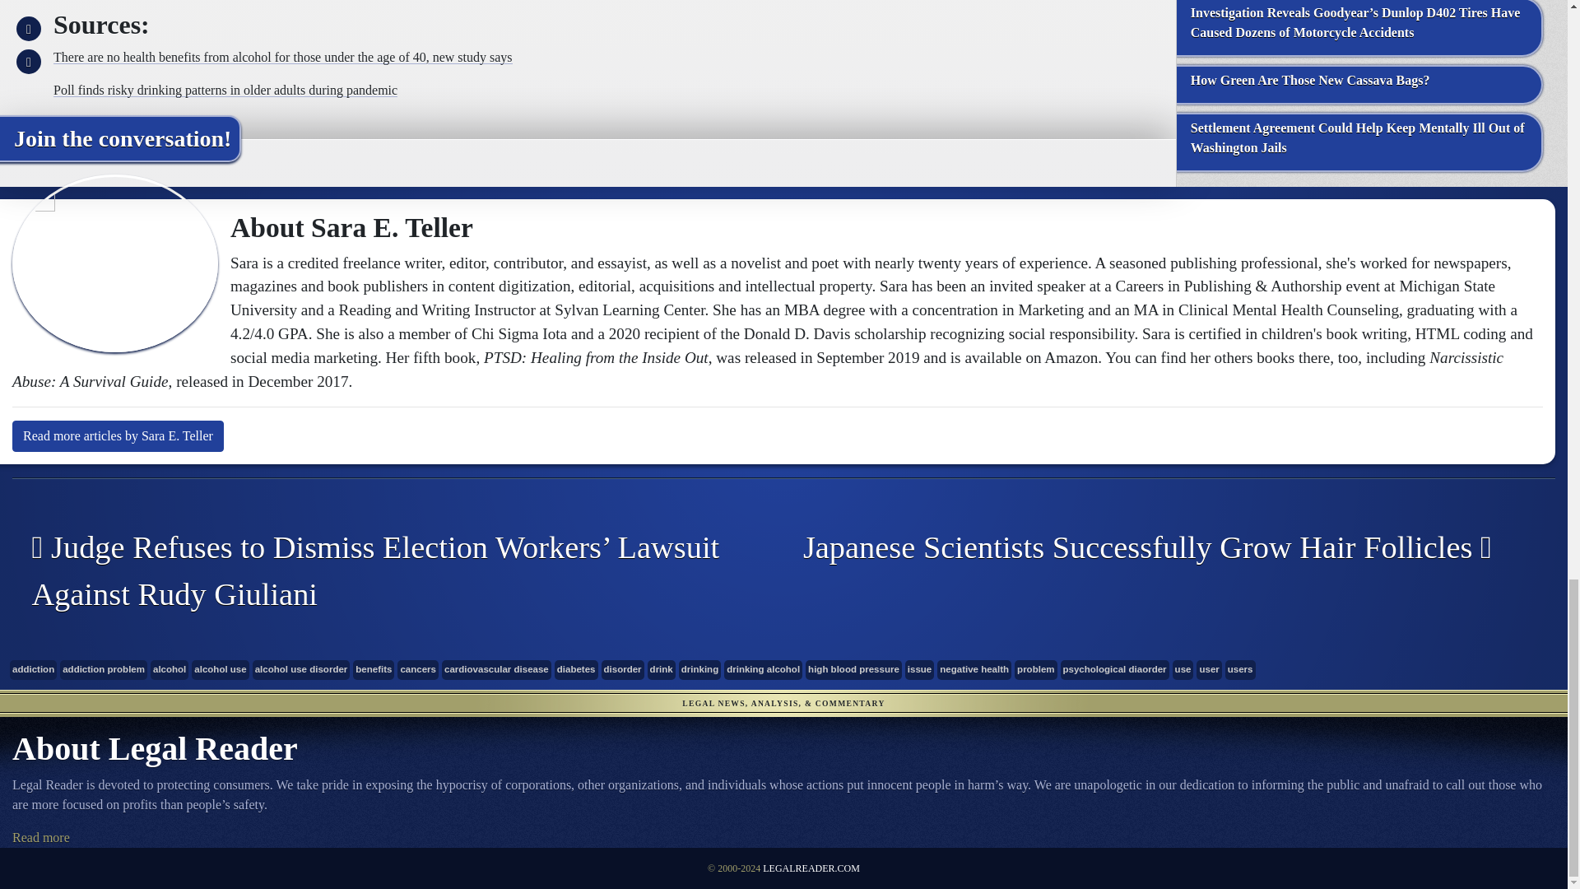 This screenshot has height=889, width=1580. Describe the element at coordinates (1157, 548) in the screenshot. I see `Japanese Scientists Successfully Grow Hair Follicles ` at that location.